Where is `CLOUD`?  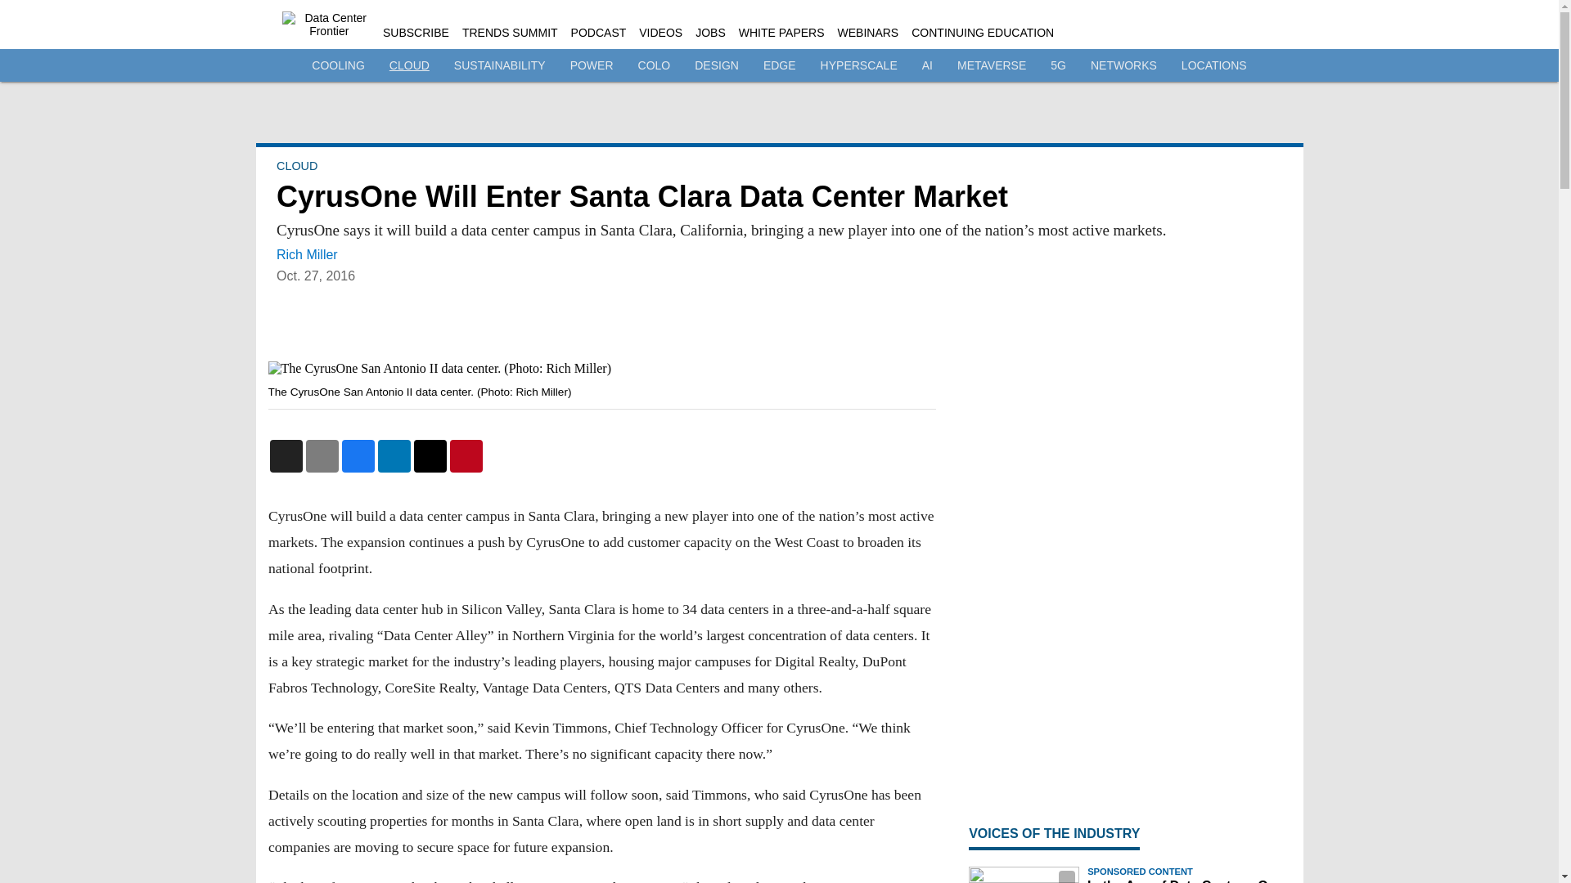 CLOUD is located at coordinates (409, 65).